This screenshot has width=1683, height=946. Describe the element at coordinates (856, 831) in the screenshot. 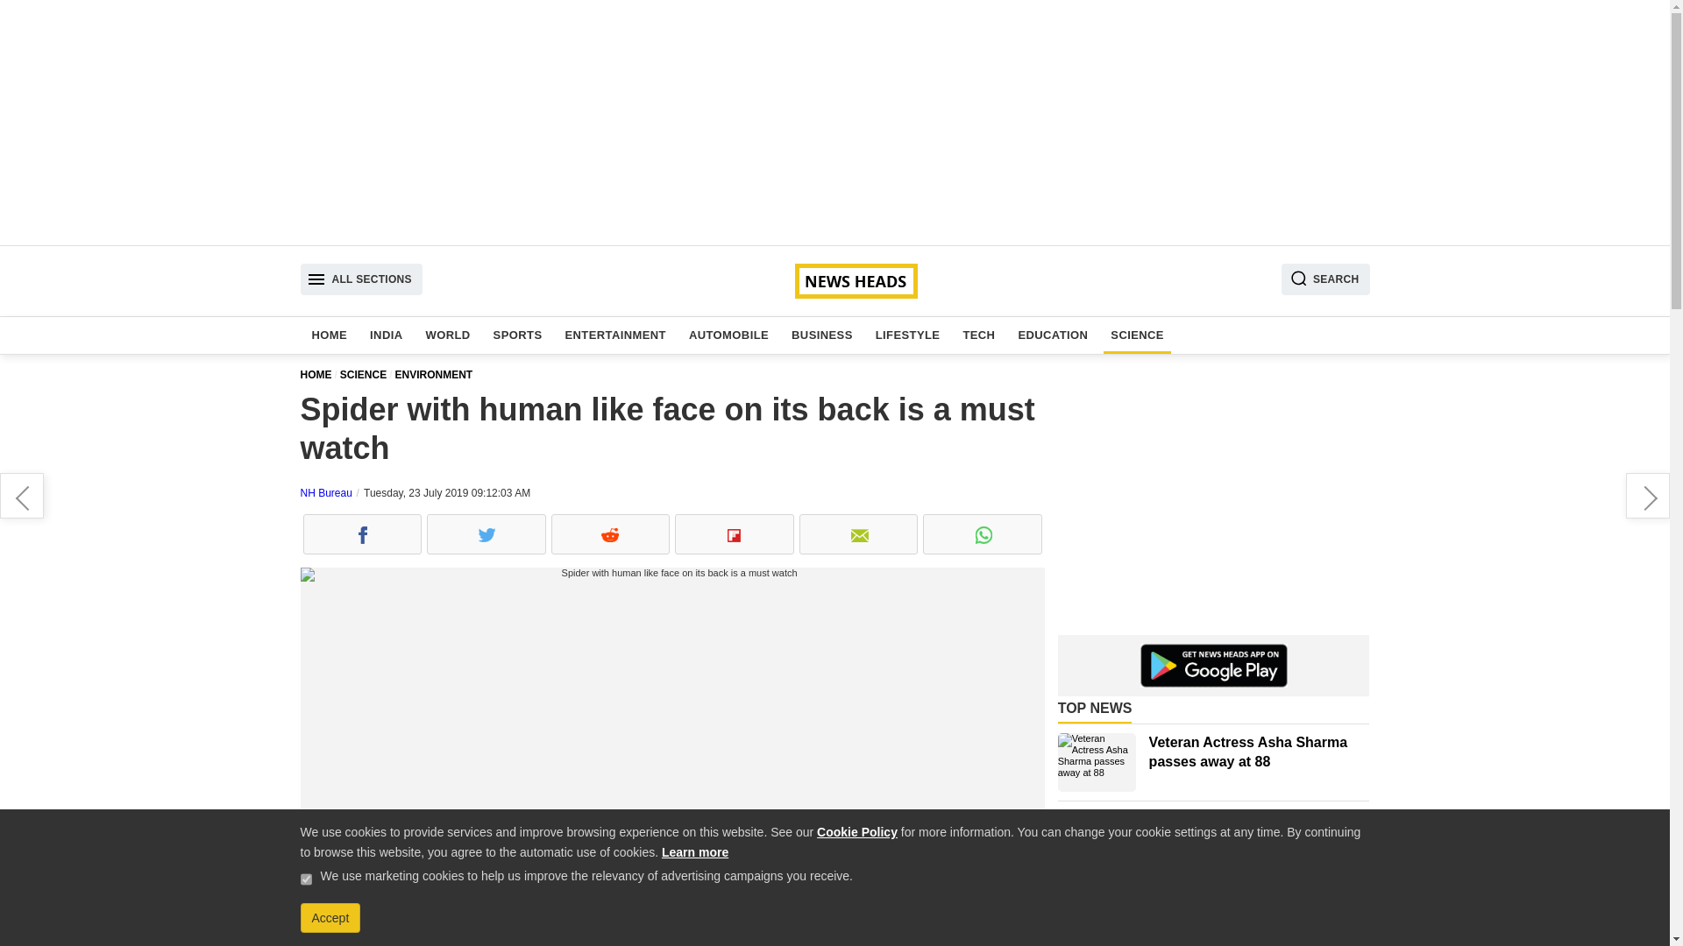

I see `Cookie Policy` at that location.